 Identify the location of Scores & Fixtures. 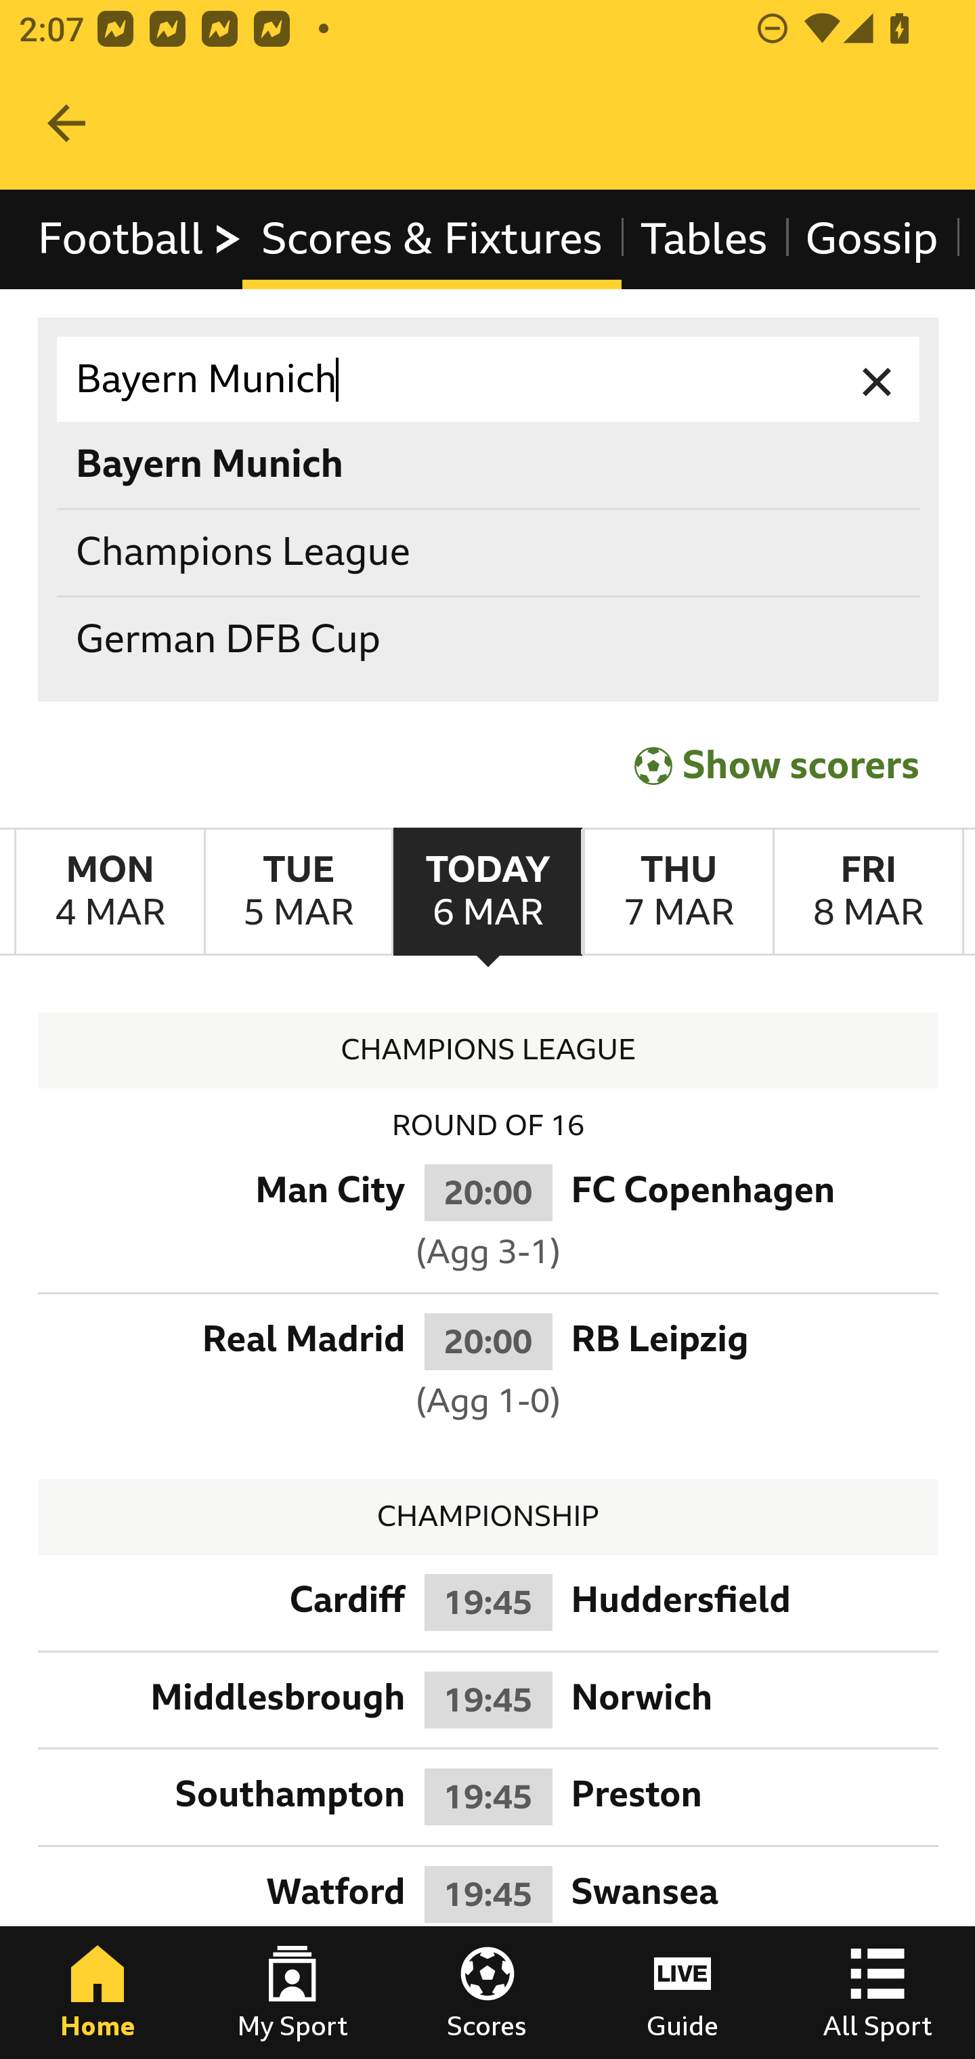
(432, 238).